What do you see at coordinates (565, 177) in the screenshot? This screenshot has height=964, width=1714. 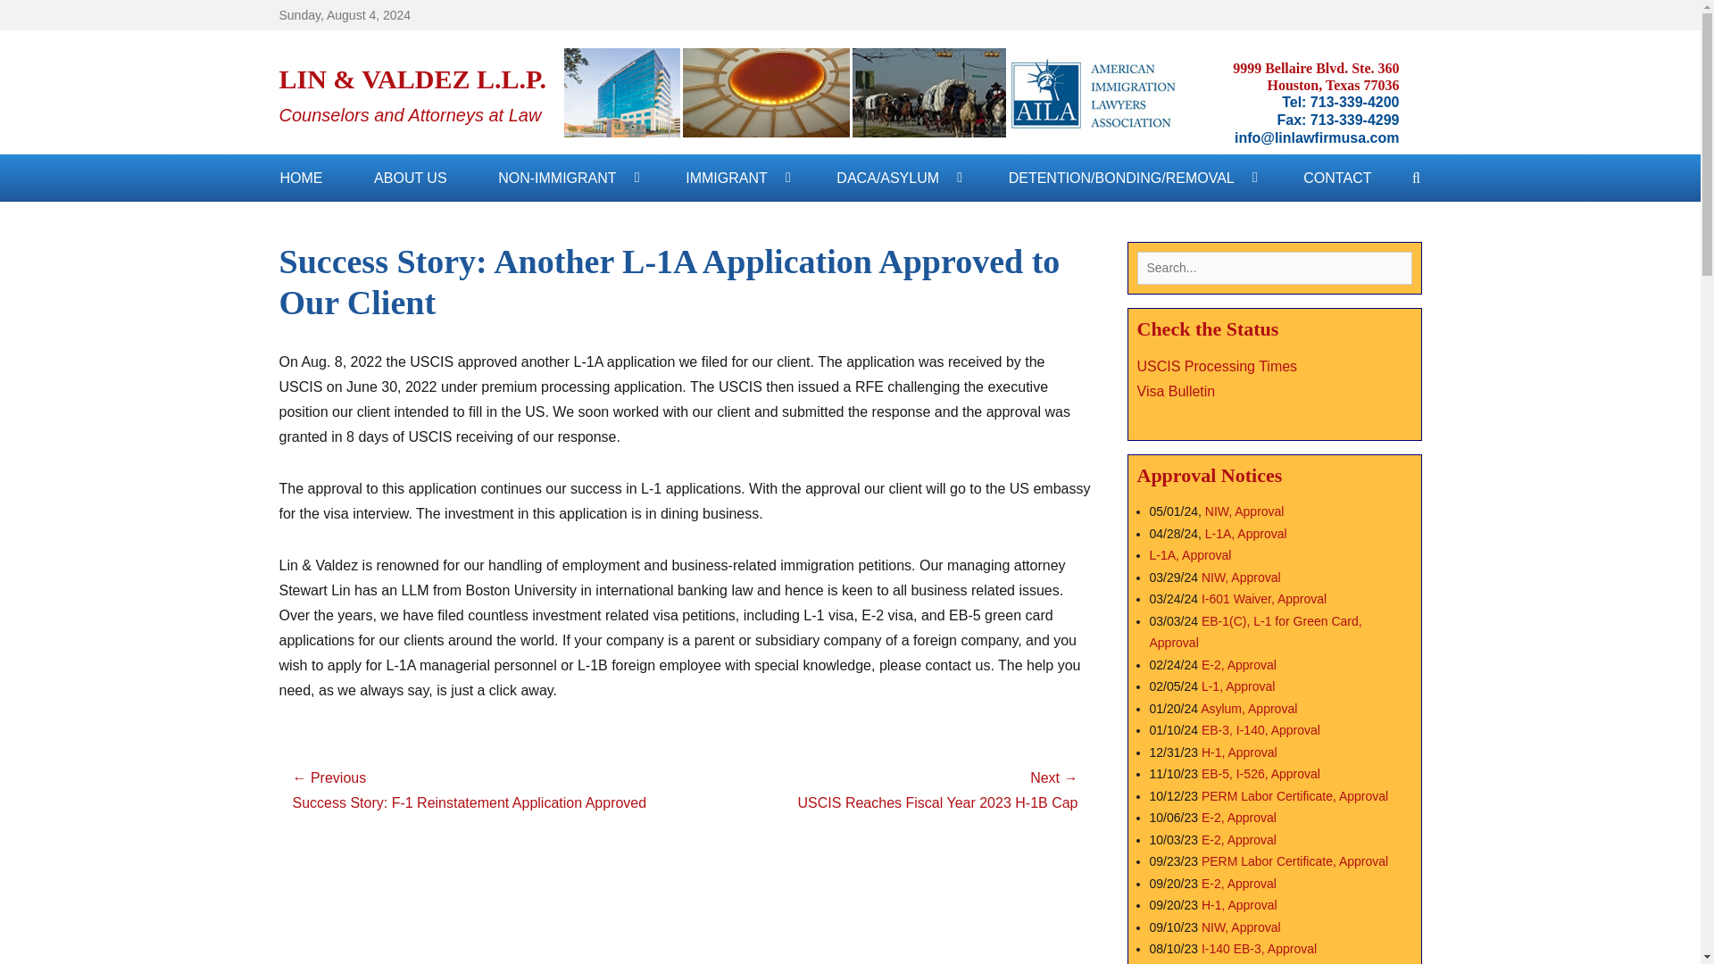 I see `NON-IMMIGRANT` at bounding box center [565, 177].